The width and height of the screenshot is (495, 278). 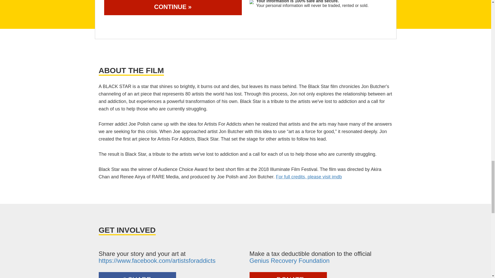 What do you see at coordinates (288, 275) in the screenshot?
I see `DONATE` at bounding box center [288, 275].